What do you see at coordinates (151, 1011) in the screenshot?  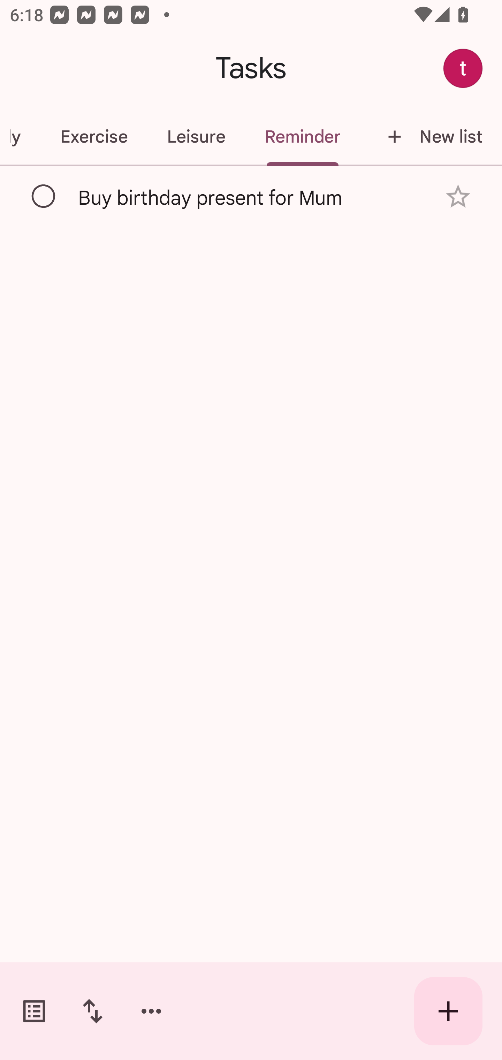 I see `More options` at bounding box center [151, 1011].